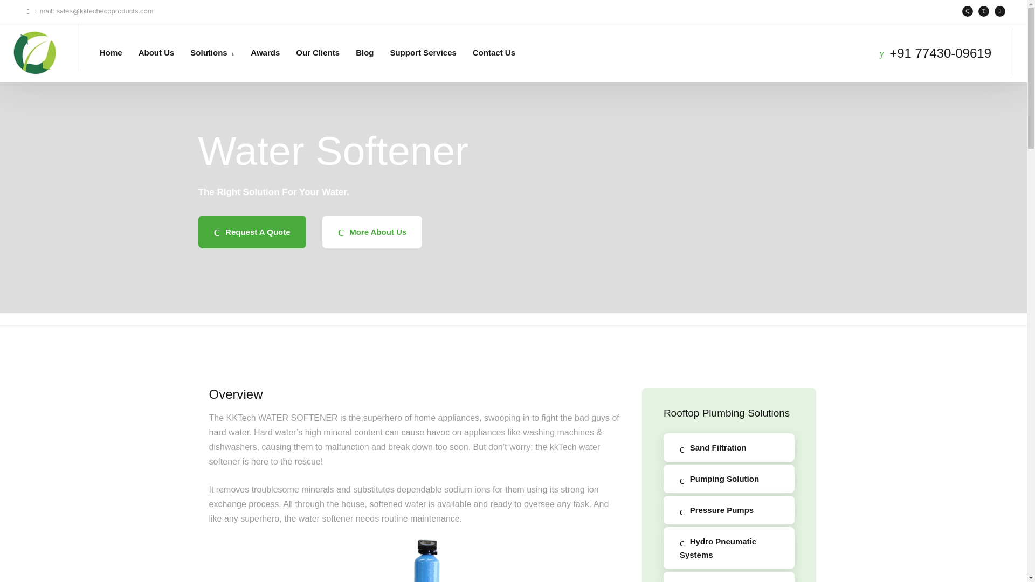 The image size is (1035, 582). Describe the element at coordinates (729, 548) in the screenshot. I see `Hydro Pneumatic Systems` at that location.